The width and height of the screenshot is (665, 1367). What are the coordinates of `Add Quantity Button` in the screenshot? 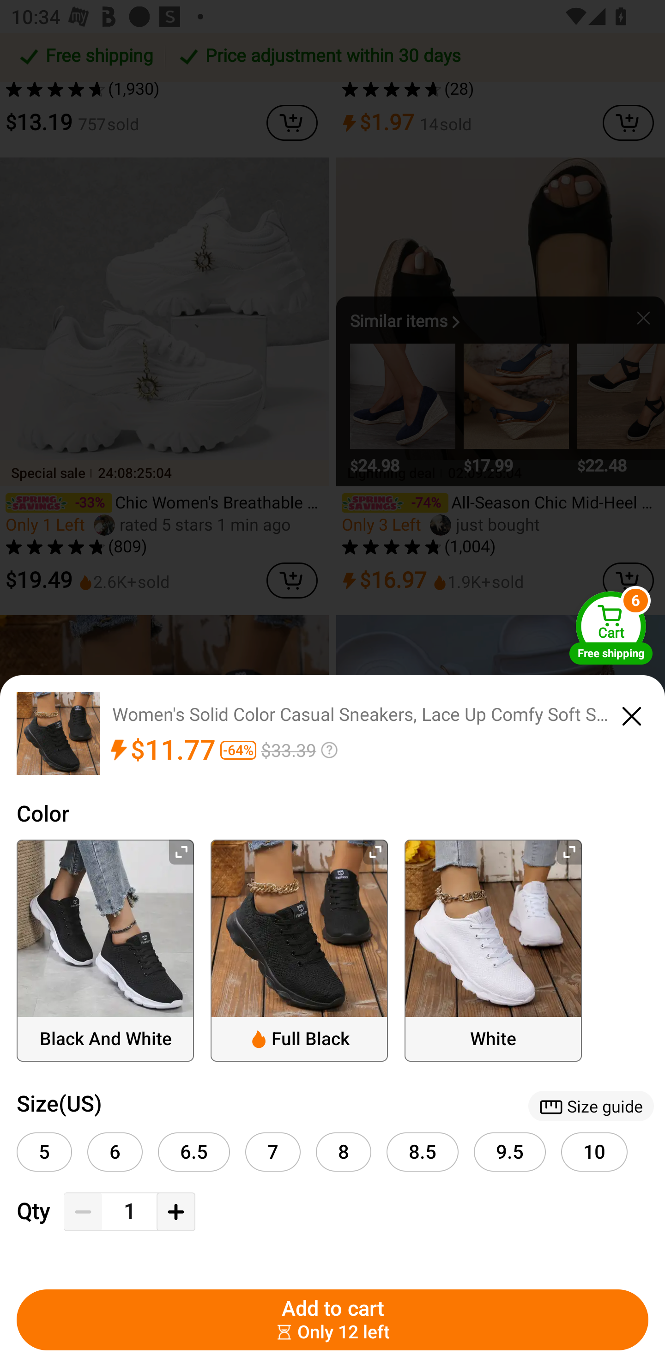 It's located at (175, 1212).